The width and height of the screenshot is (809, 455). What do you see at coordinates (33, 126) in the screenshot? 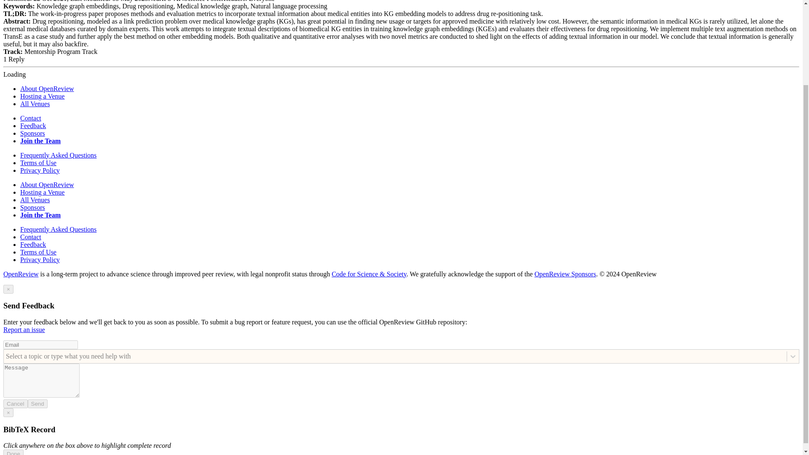
I see `Feedback` at bounding box center [33, 126].